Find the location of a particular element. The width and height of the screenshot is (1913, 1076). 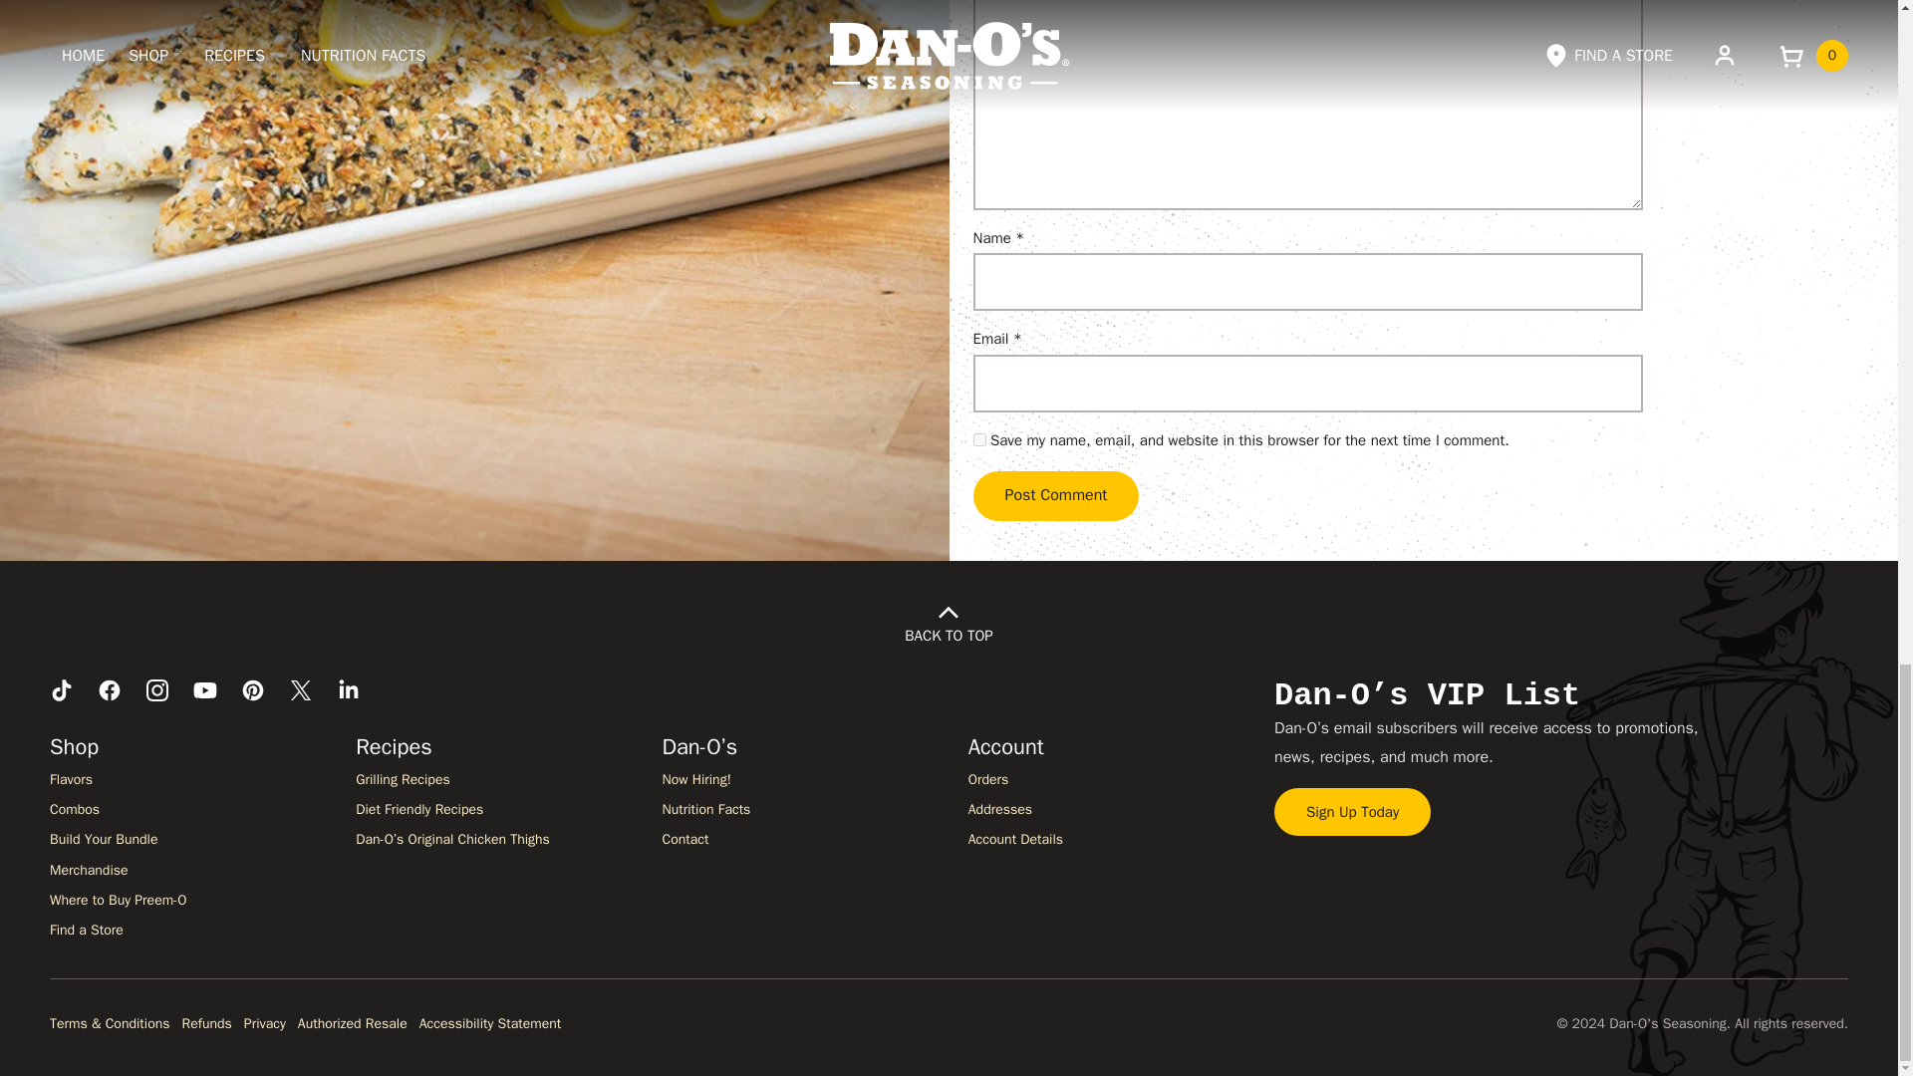

Post Comment is located at coordinates (1054, 496).